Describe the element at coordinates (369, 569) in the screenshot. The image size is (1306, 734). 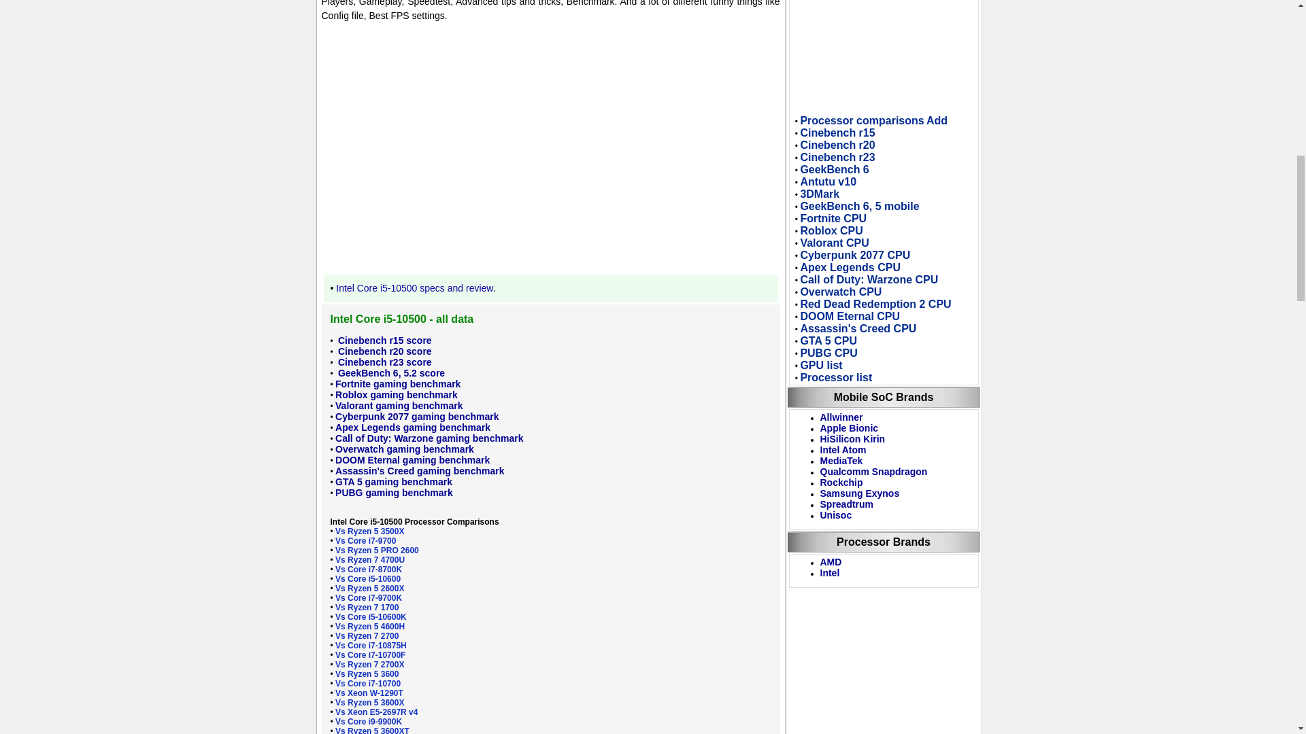
I see `Vs Core i7-8700K` at that location.